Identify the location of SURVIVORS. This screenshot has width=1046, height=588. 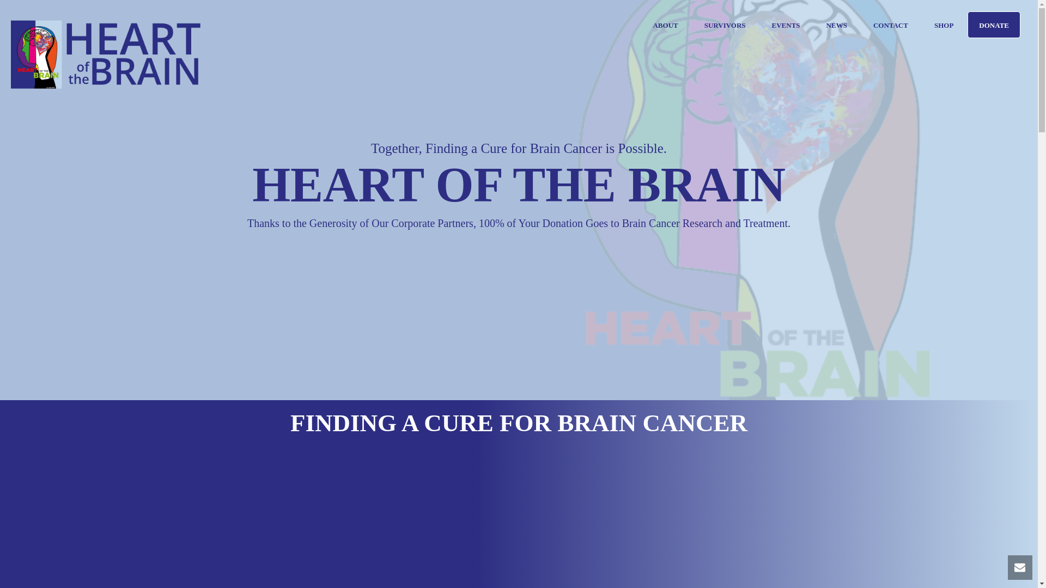
(725, 25).